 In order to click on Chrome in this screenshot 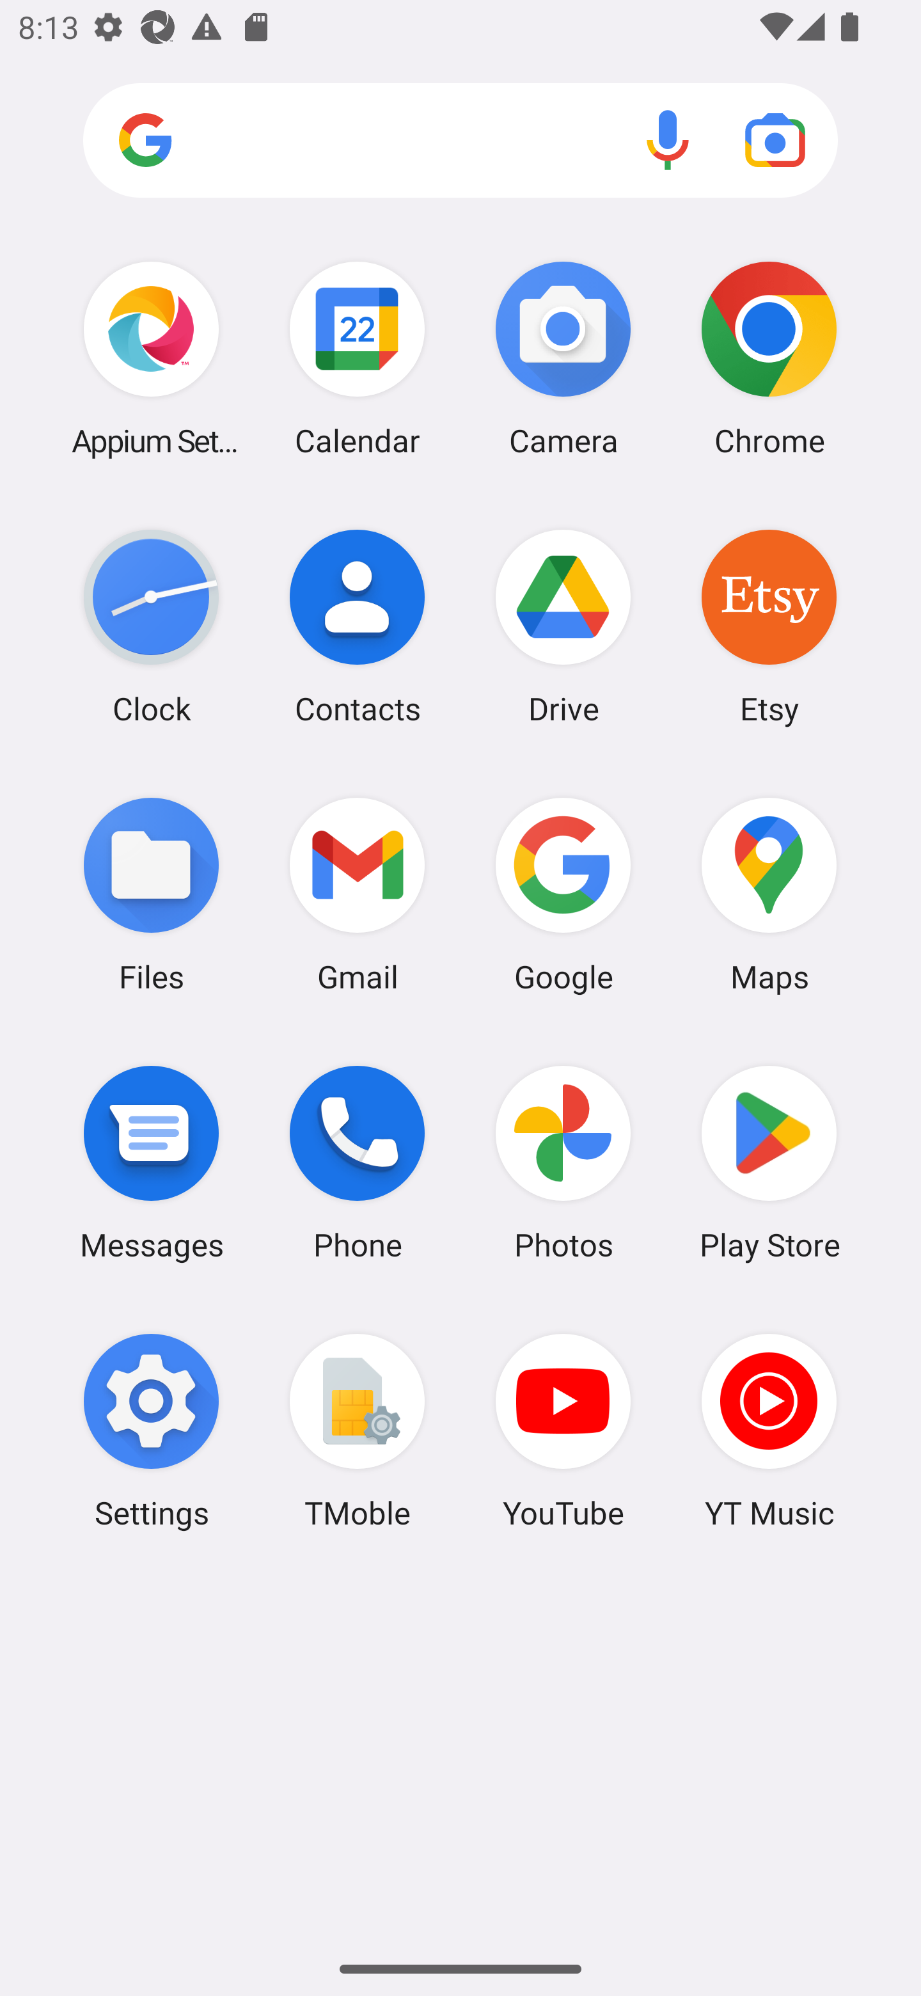, I will do `click(769, 358)`.